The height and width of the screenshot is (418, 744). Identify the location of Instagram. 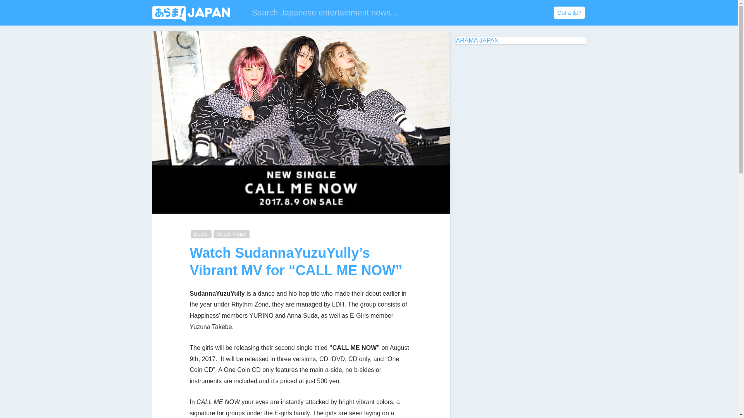
(529, 13).